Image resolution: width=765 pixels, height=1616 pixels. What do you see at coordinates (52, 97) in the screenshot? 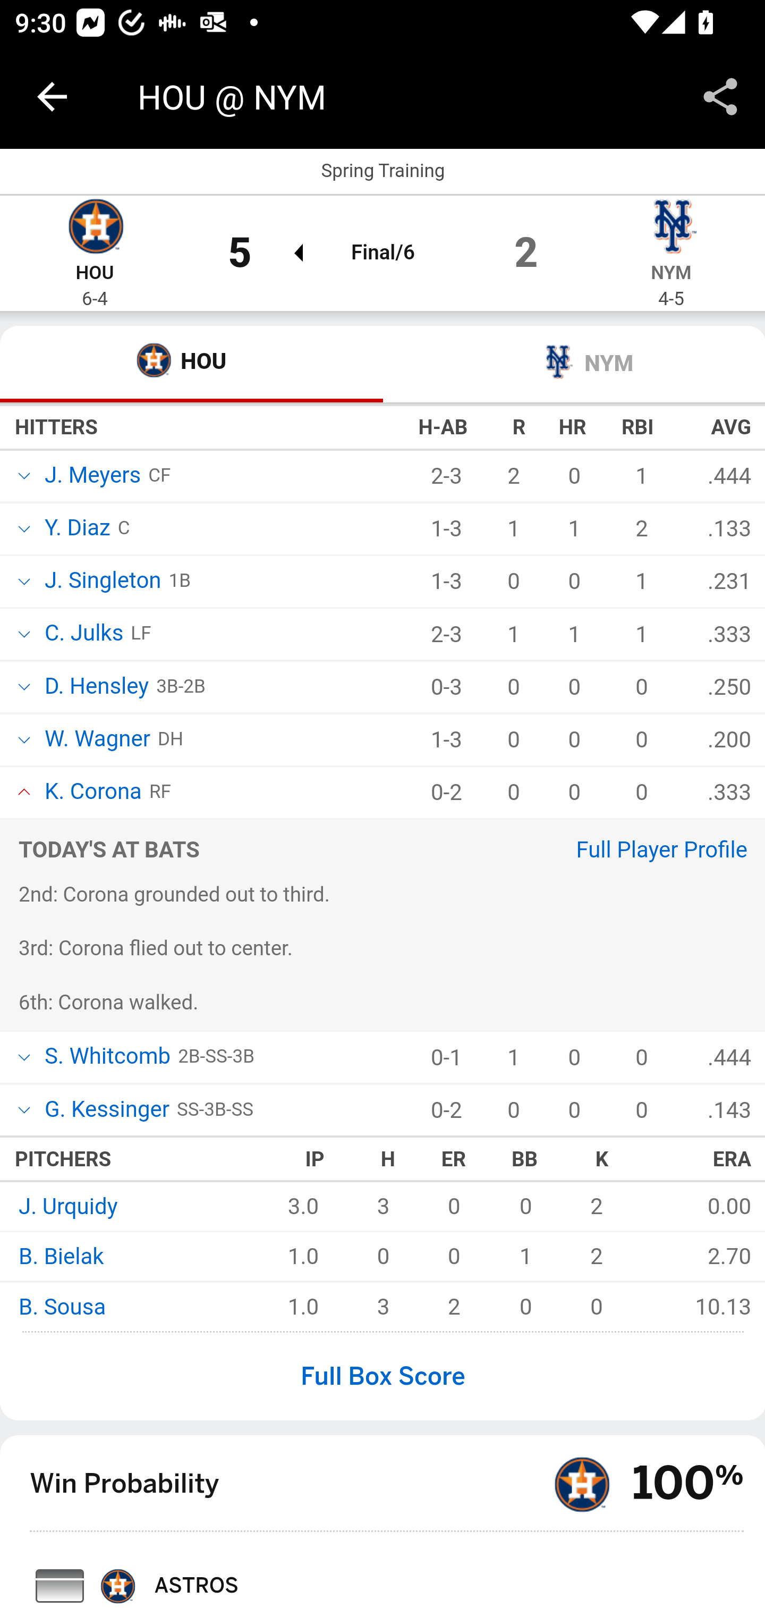
I see `Navigate up` at bounding box center [52, 97].